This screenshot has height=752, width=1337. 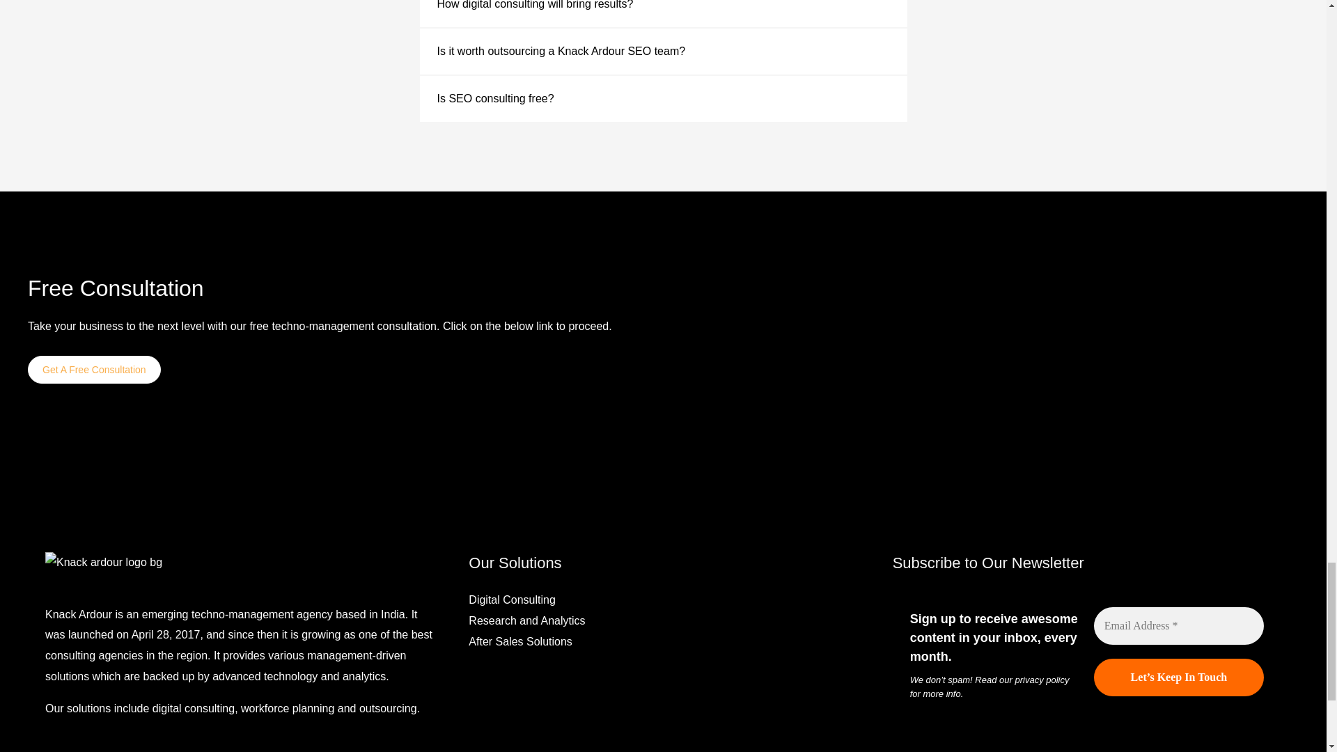 I want to click on Research and Analytics, so click(x=526, y=620).